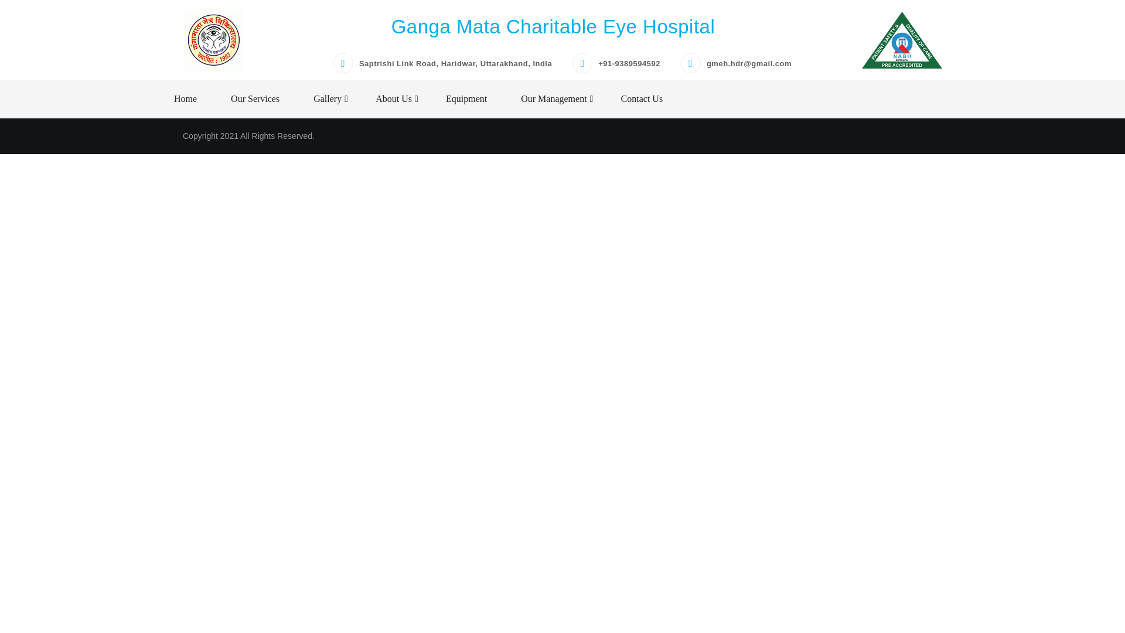 The width and height of the screenshot is (1125, 633). What do you see at coordinates (466, 98) in the screenshot?
I see `Equipment` at bounding box center [466, 98].